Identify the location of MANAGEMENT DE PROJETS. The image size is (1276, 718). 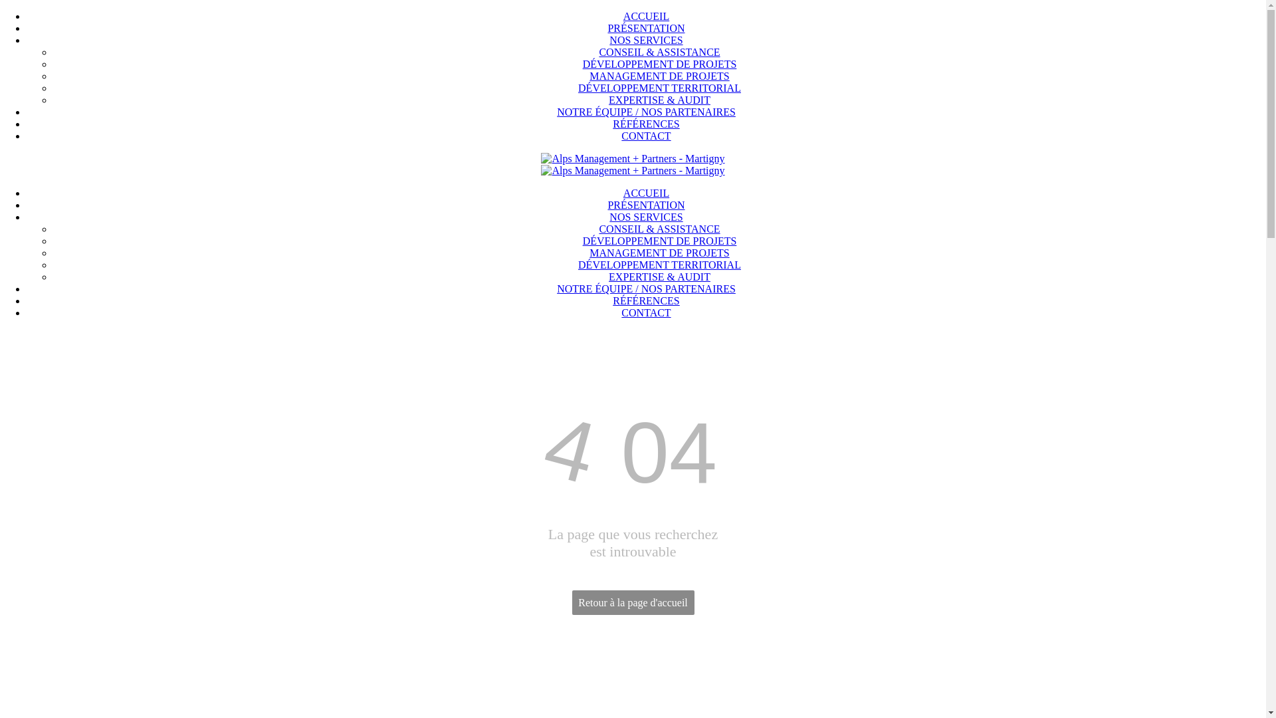
(659, 253).